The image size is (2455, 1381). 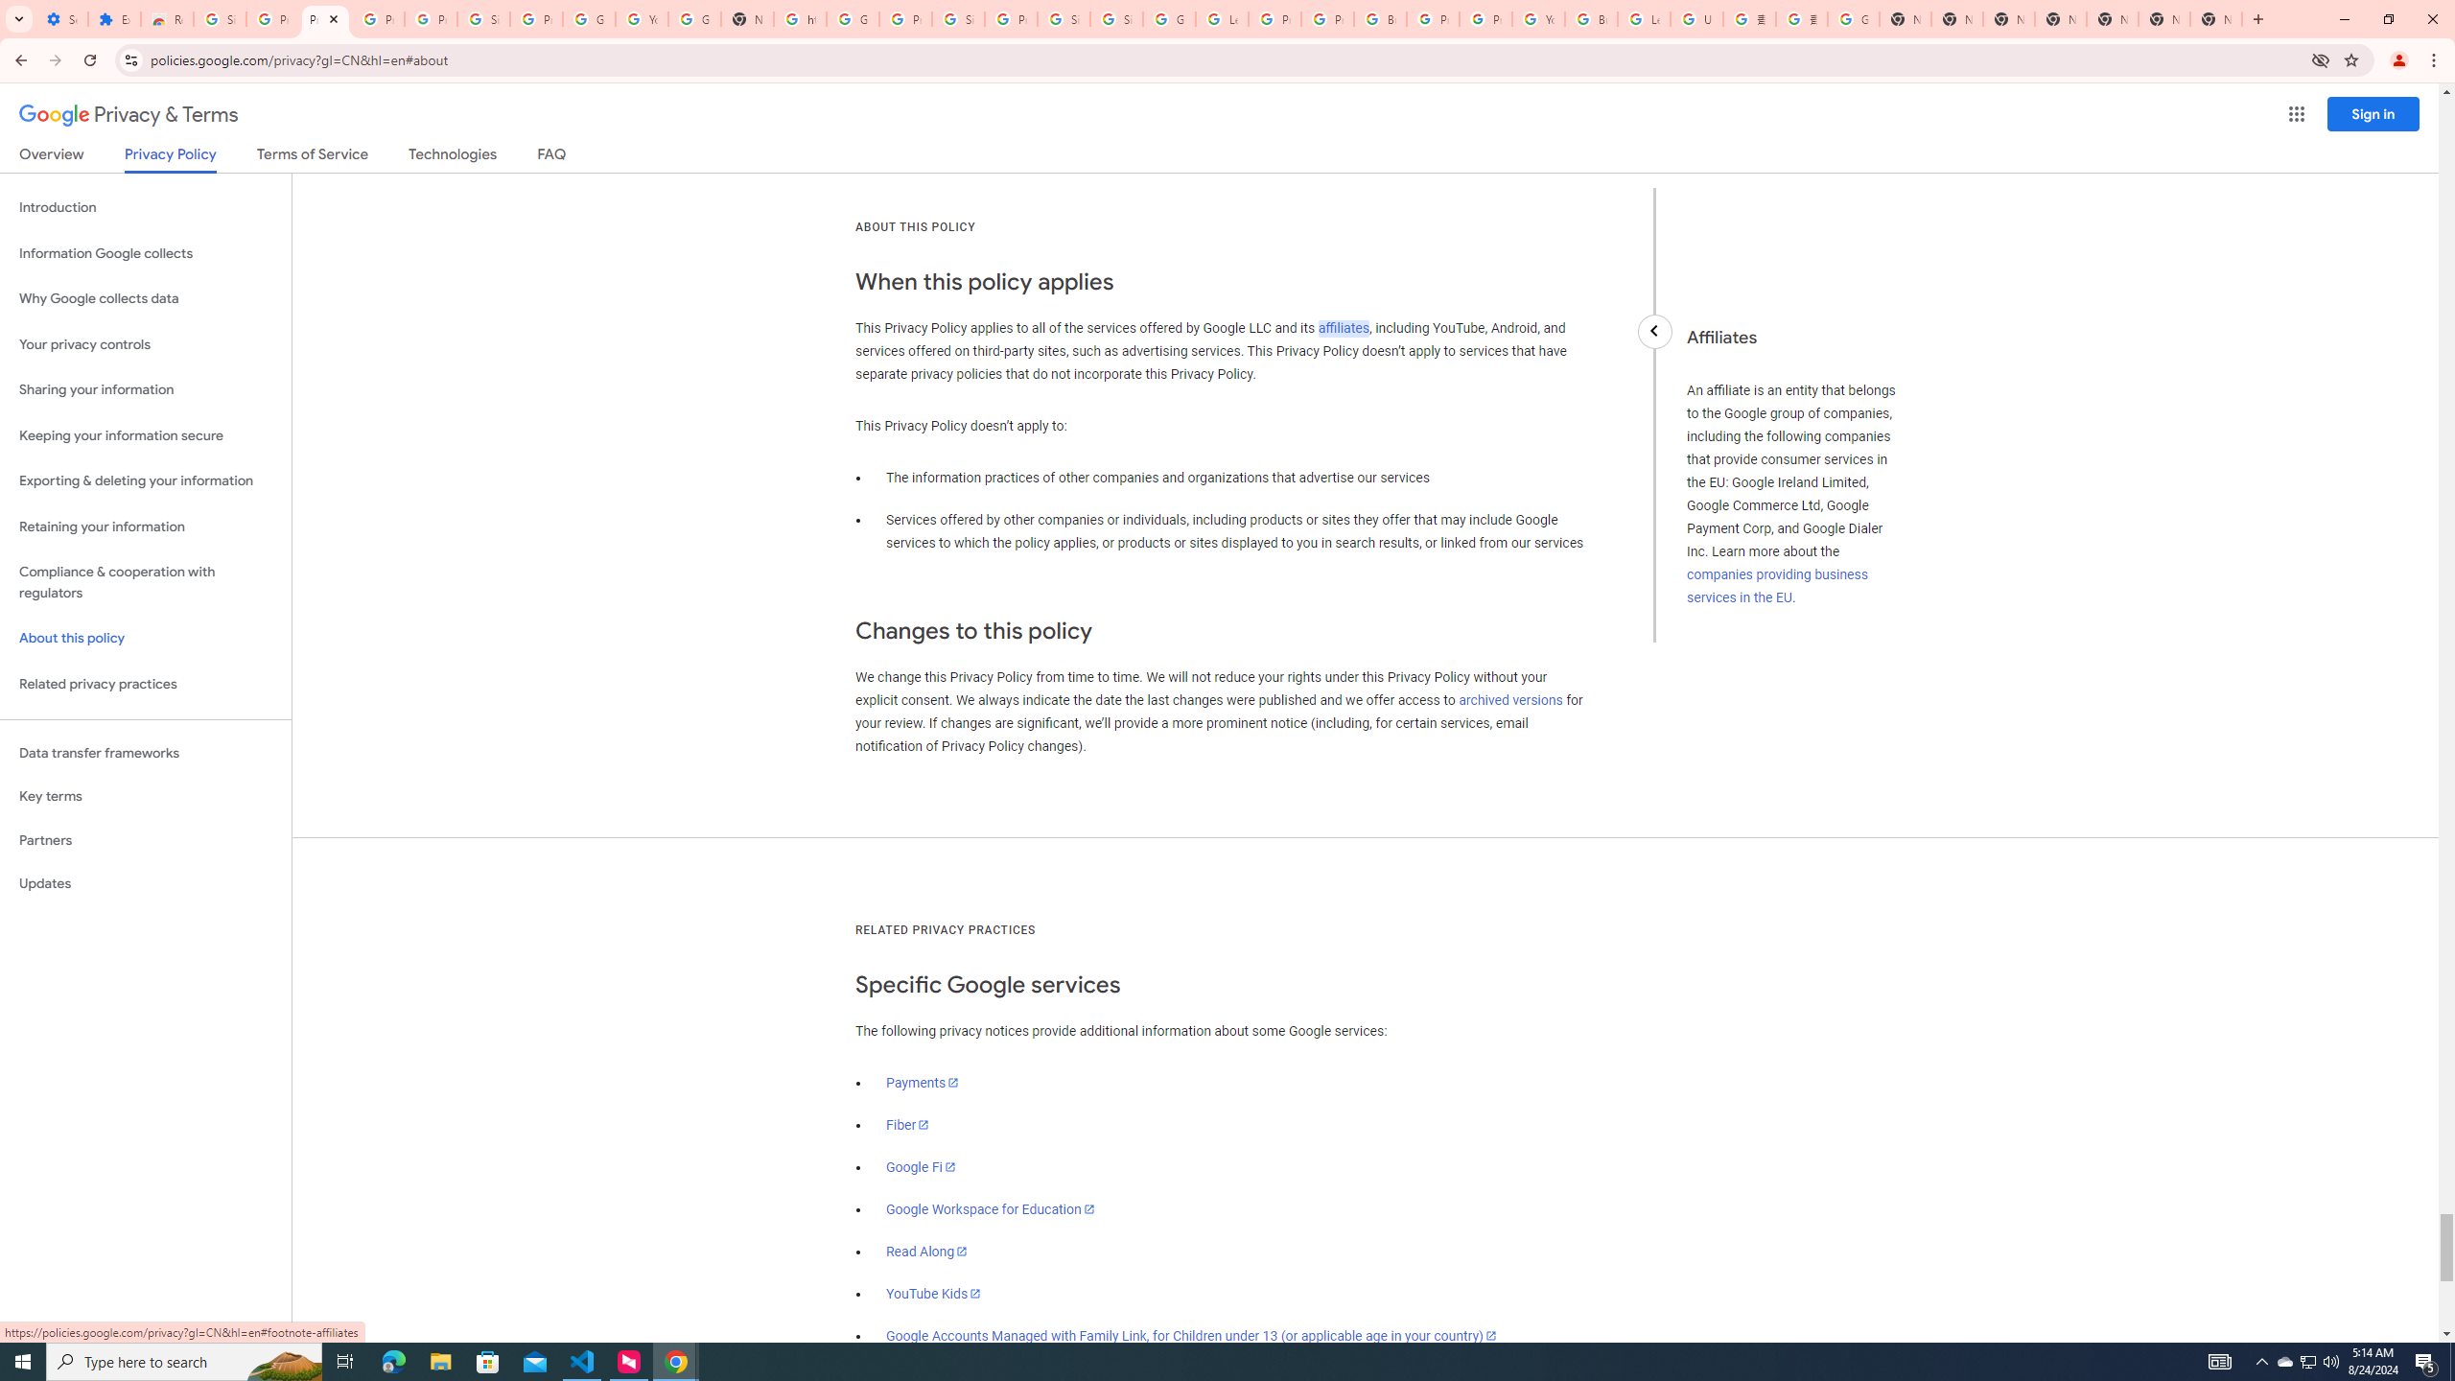 I want to click on Reviews: Helix Fruit Jump Arcade Game, so click(x=167, y=19).